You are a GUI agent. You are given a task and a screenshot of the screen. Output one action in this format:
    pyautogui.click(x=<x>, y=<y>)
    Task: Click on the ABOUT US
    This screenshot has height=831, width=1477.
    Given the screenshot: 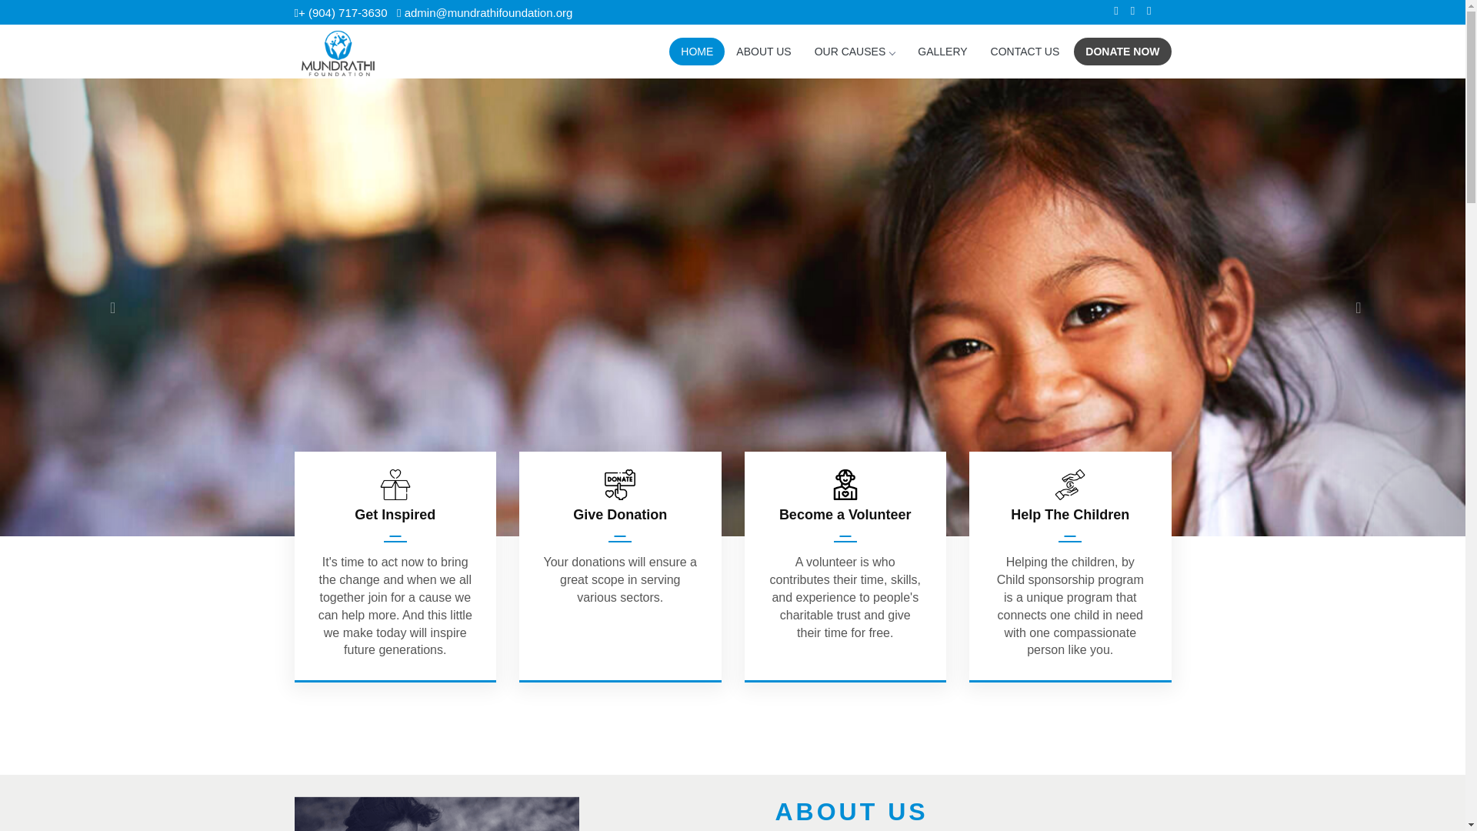 What is the action you would take?
    pyautogui.click(x=763, y=51)
    